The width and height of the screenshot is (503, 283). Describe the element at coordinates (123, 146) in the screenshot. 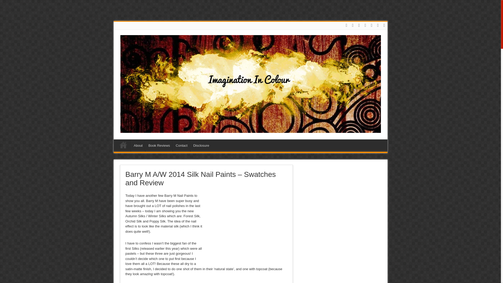

I see `Home` at that location.